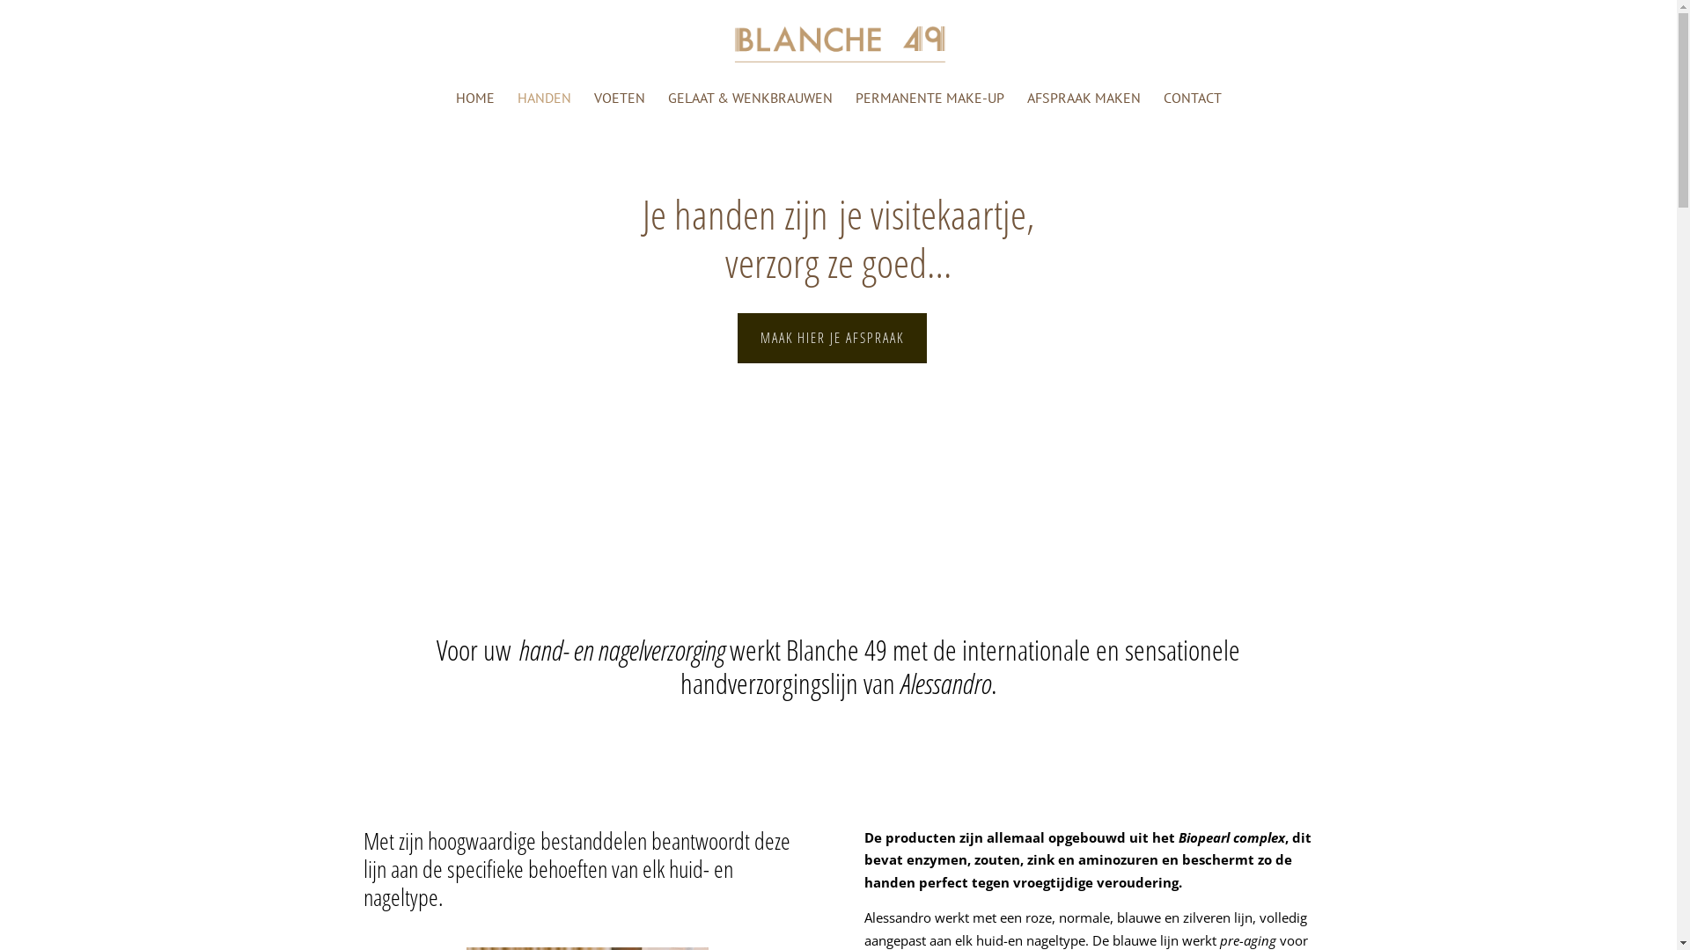  Describe the element at coordinates (1083, 106) in the screenshot. I see `AFSPRAAK MAKEN` at that location.